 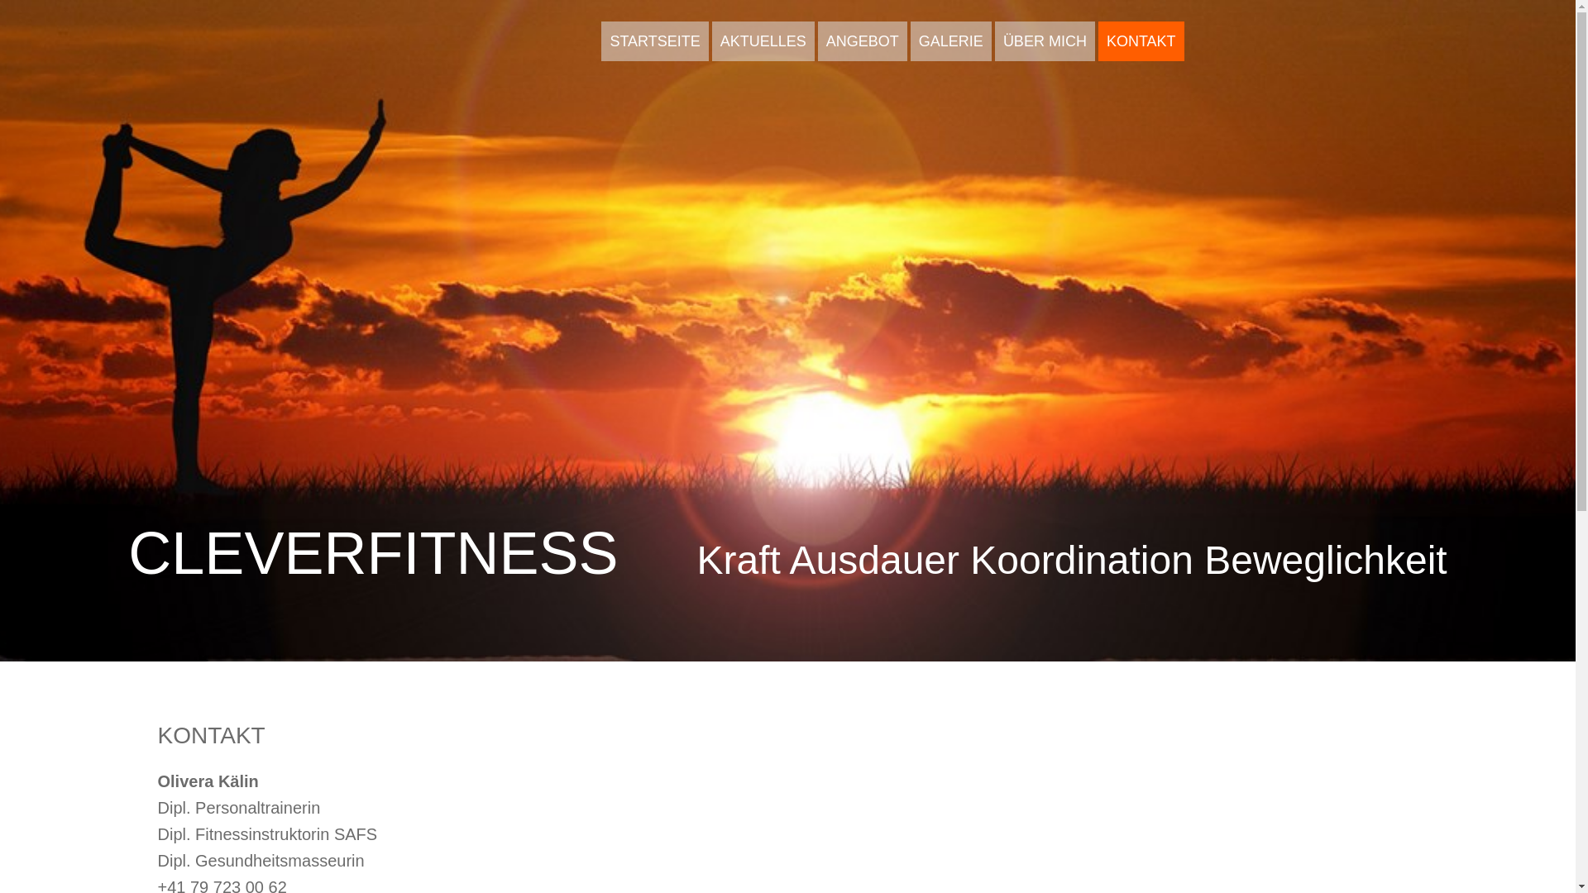 I want to click on STARTSEITE, so click(x=655, y=41).